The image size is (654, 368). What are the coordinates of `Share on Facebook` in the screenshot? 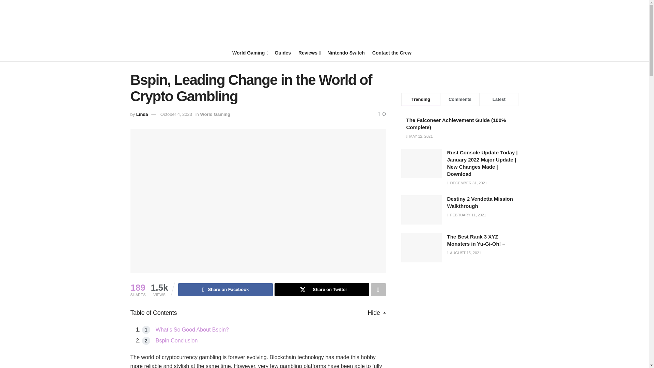 It's located at (225, 290).